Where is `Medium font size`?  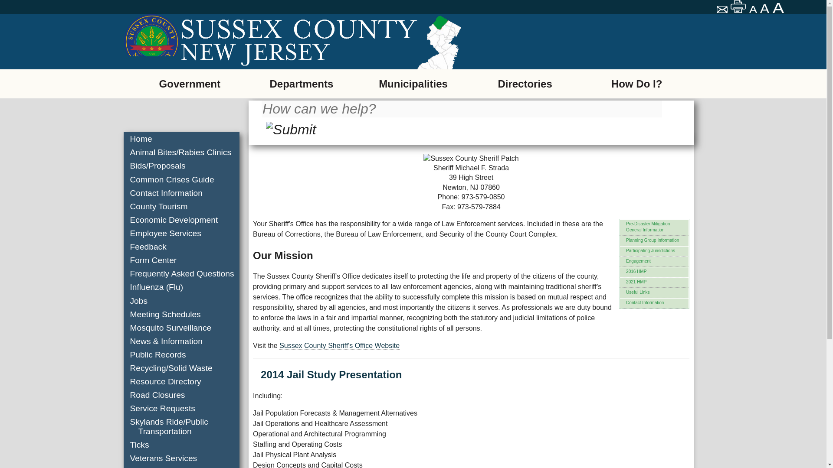 Medium font size is located at coordinates (765, 9).